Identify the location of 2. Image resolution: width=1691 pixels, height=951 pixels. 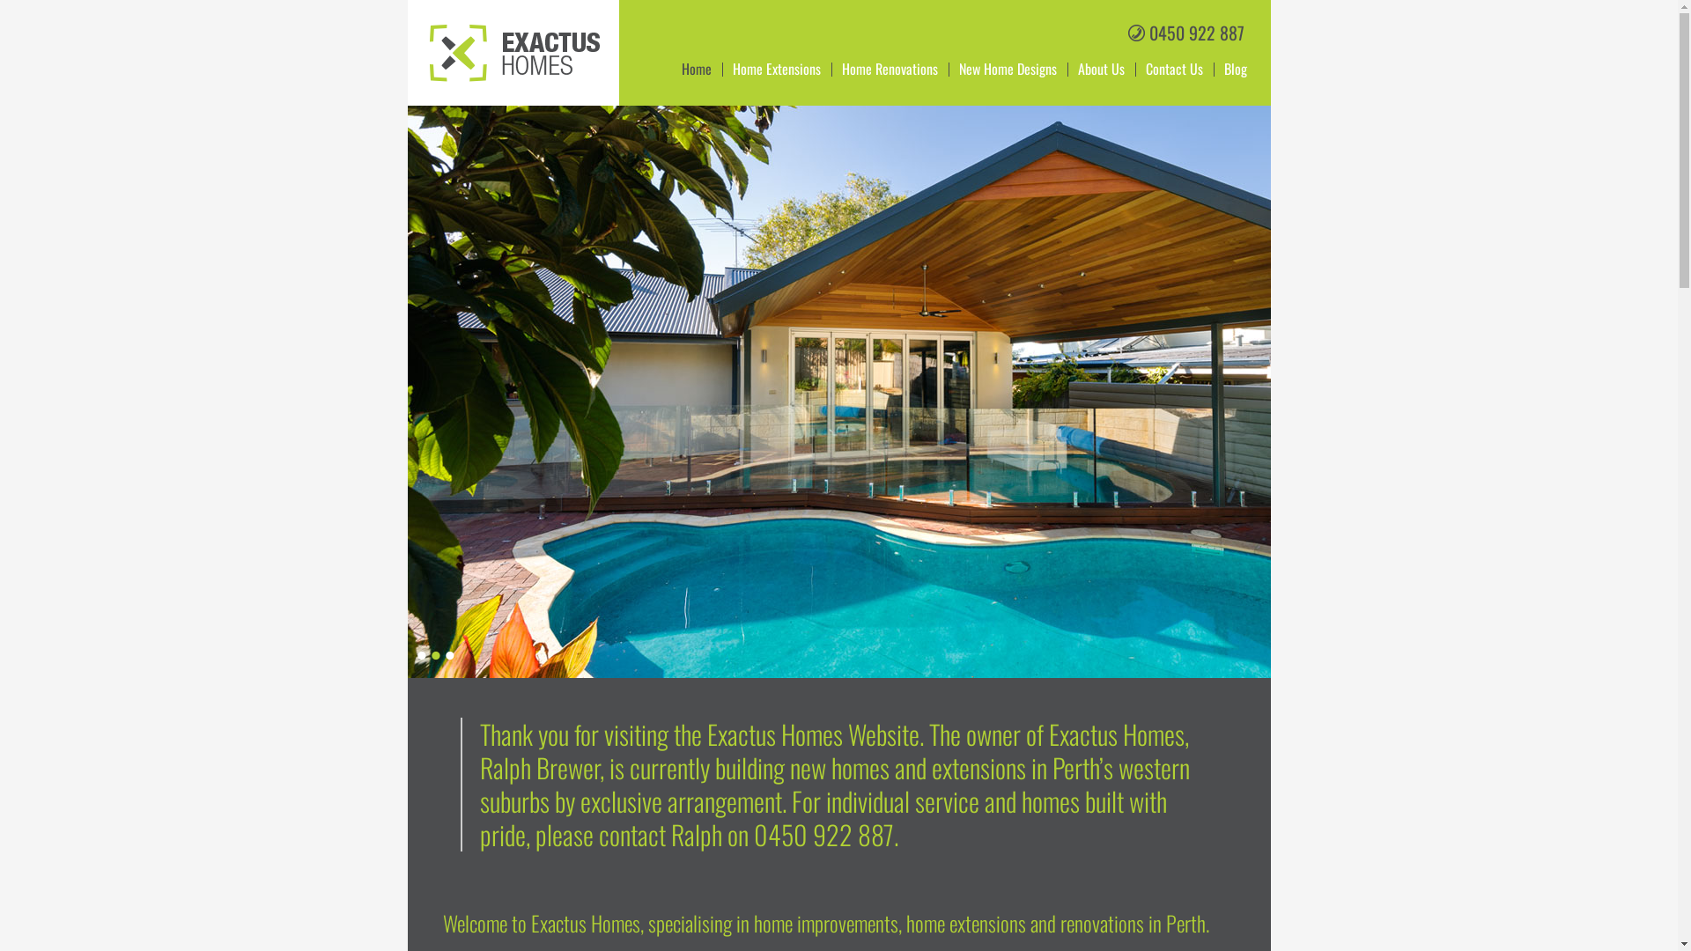
(435, 655).